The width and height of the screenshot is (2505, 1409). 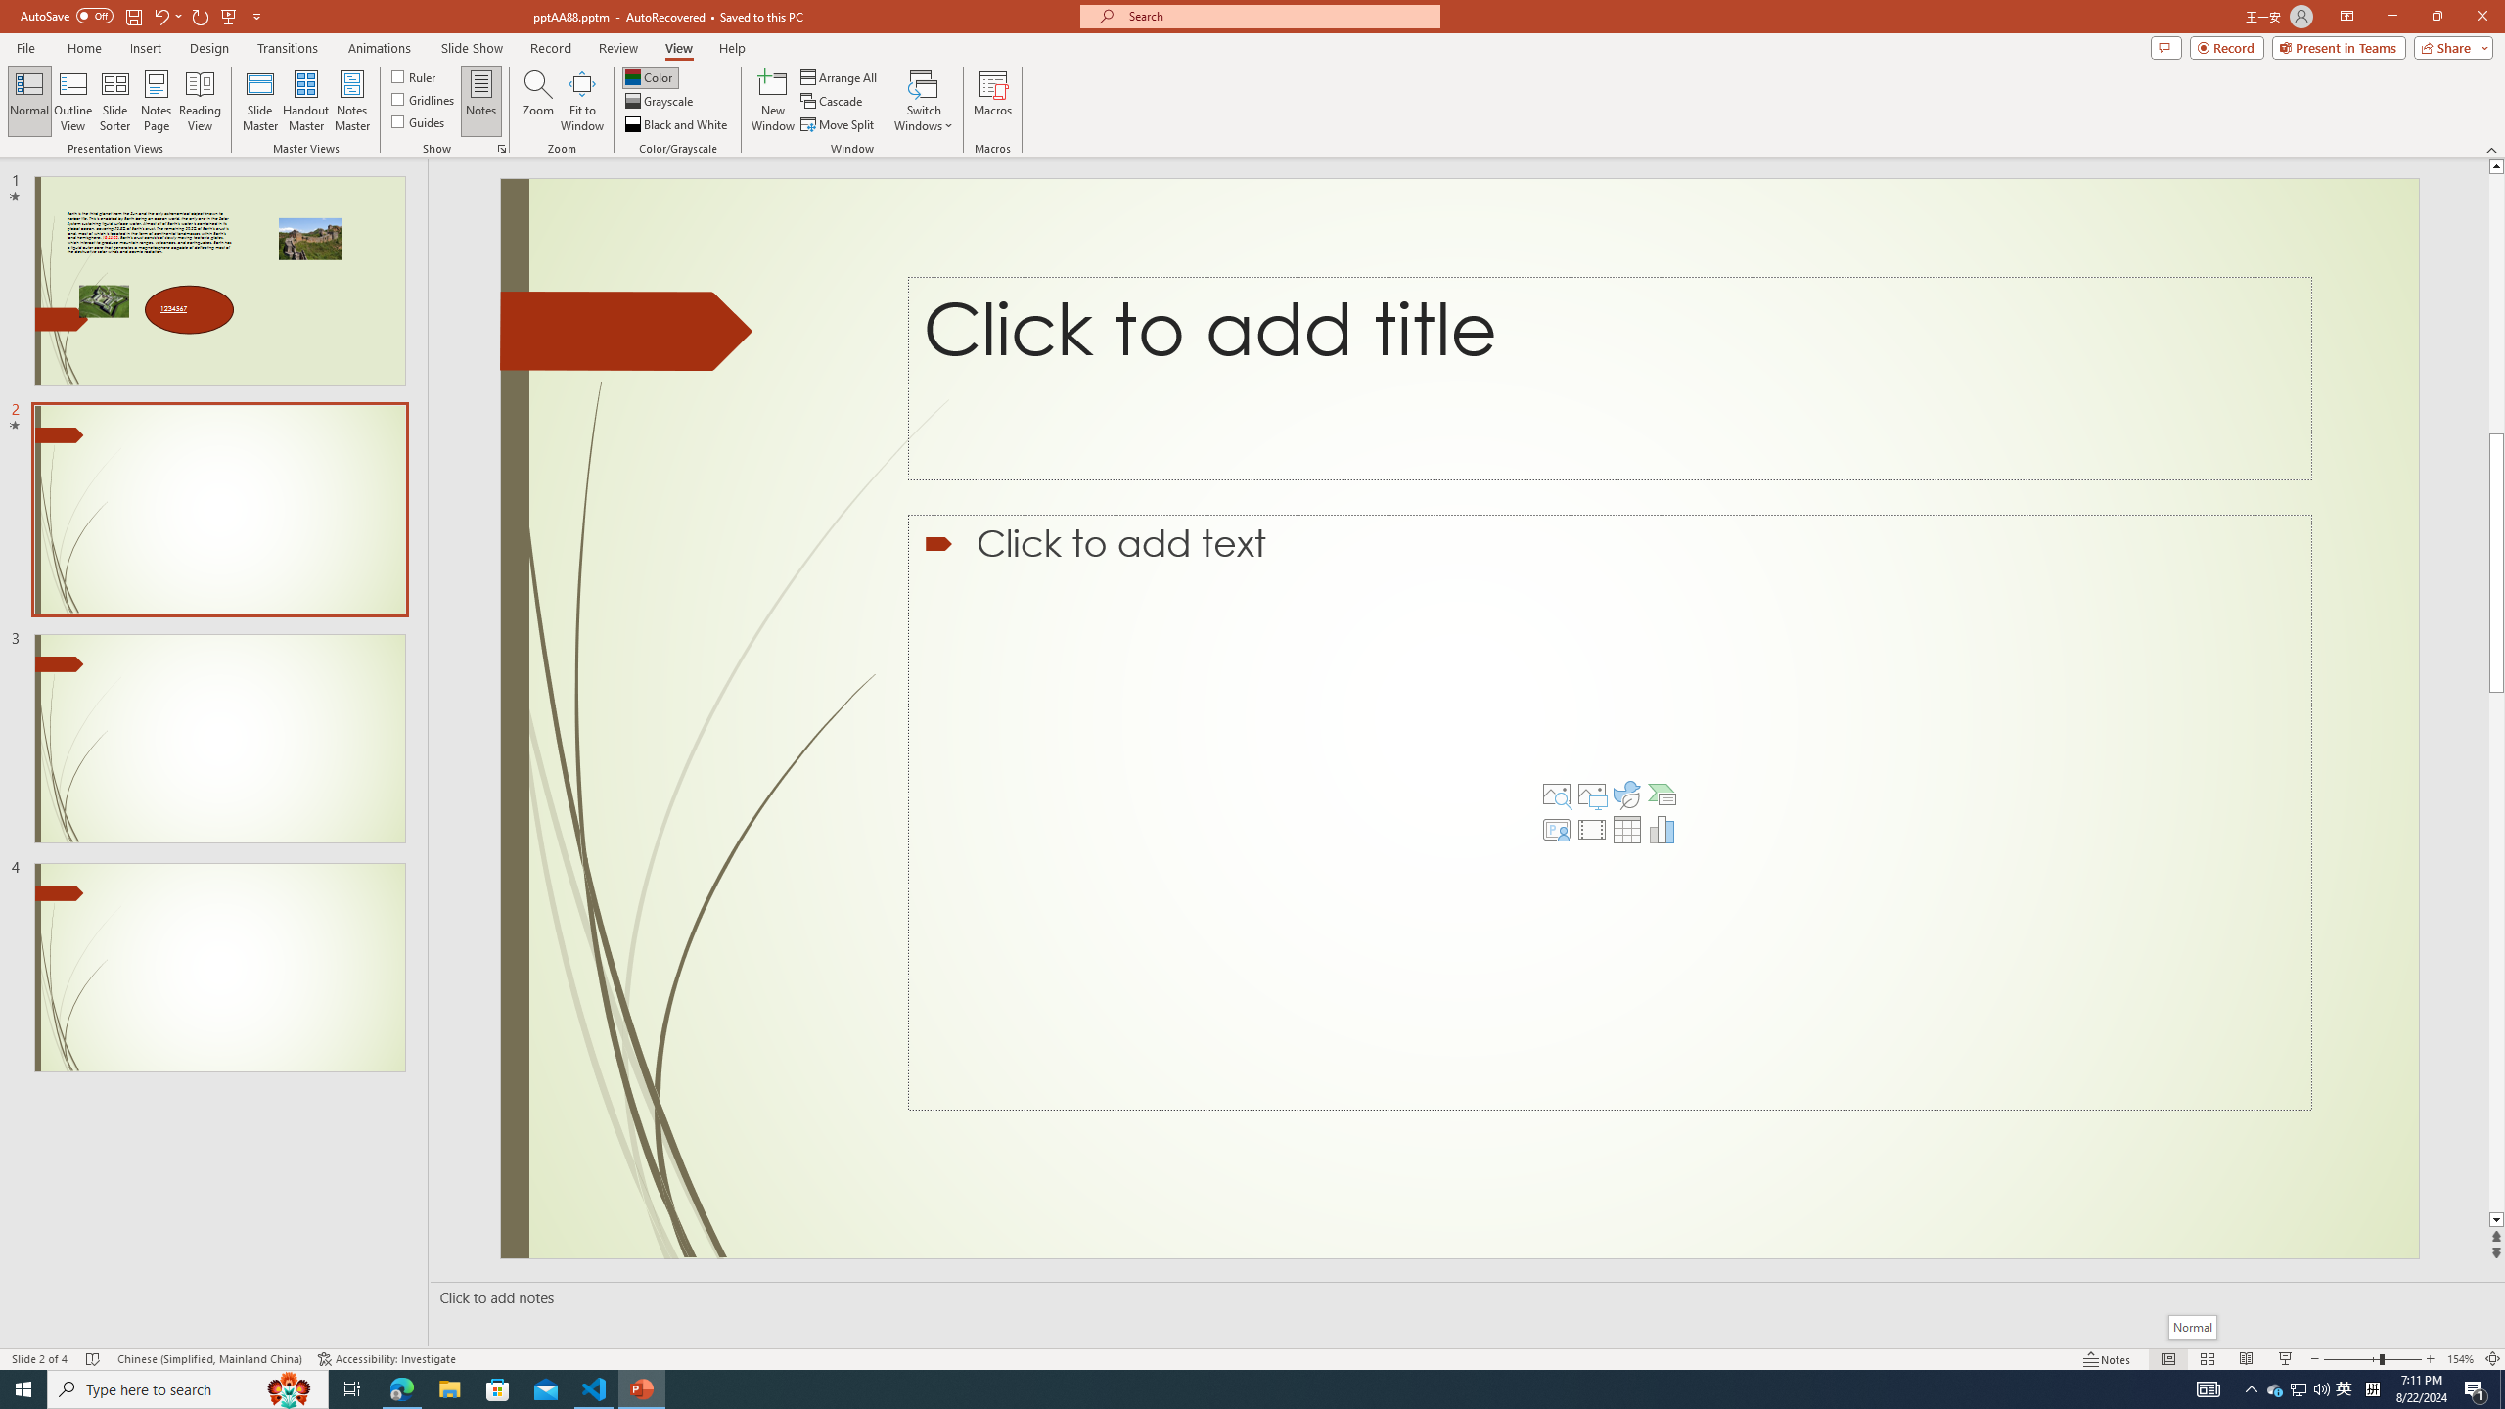 I want to click on Slide Notes, so click(x=1463, y=1297).